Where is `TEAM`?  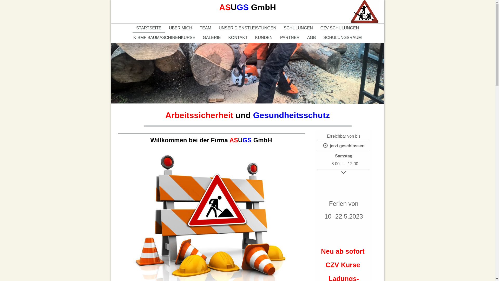
TEAM is located at coordinates (205, 28).